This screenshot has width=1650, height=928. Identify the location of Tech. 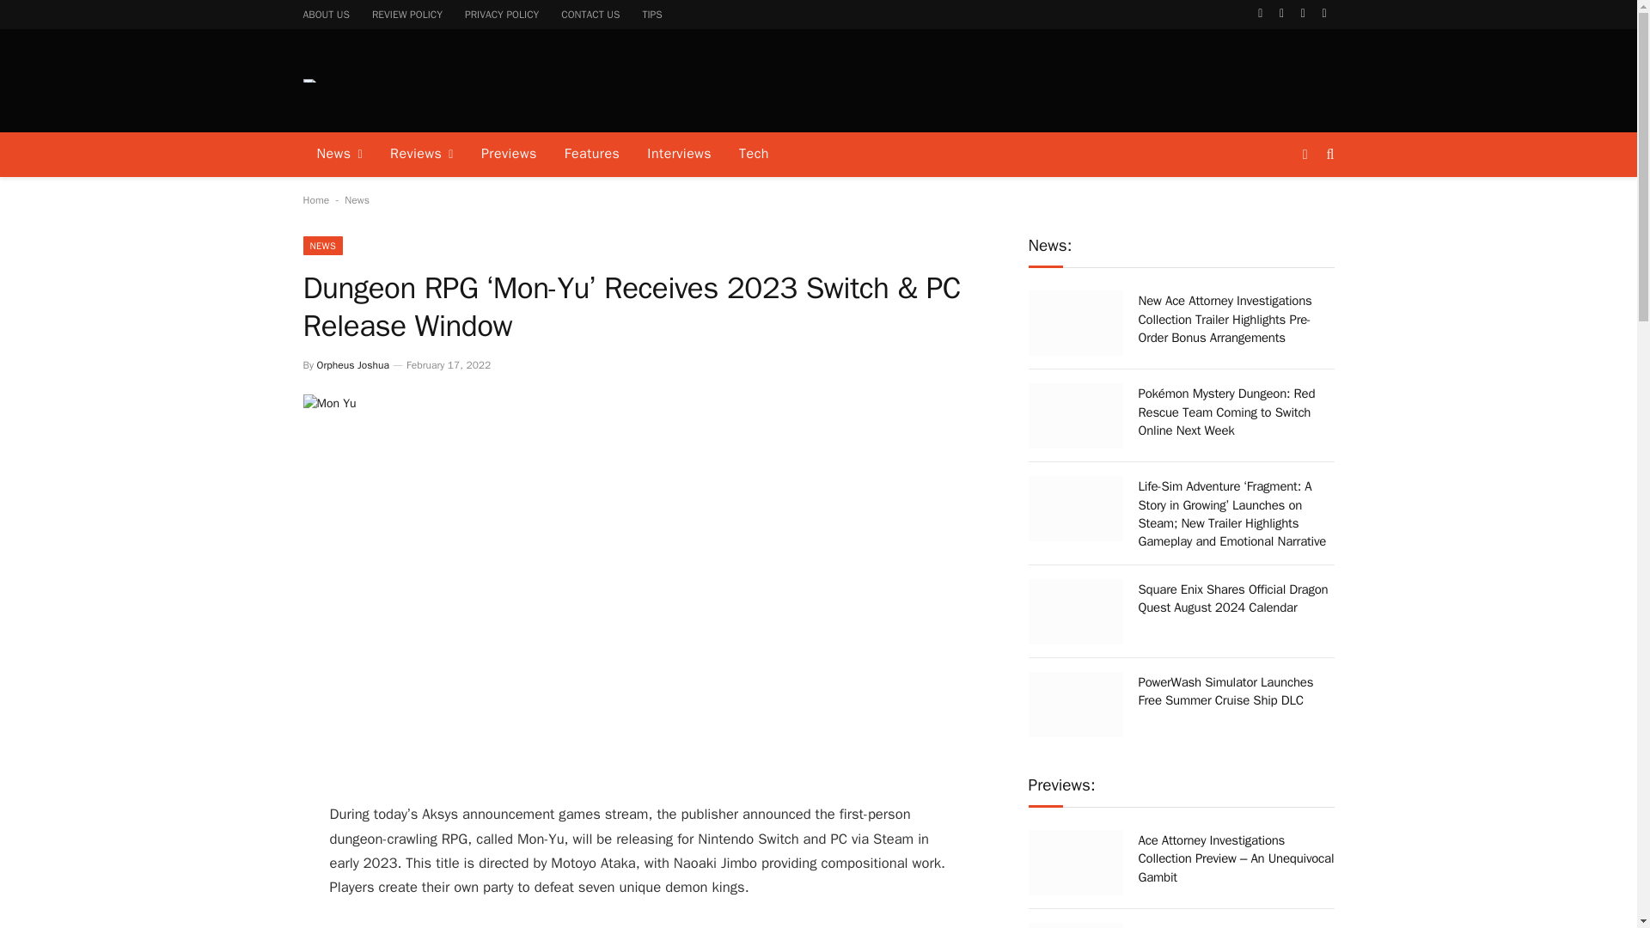
(754, 155).